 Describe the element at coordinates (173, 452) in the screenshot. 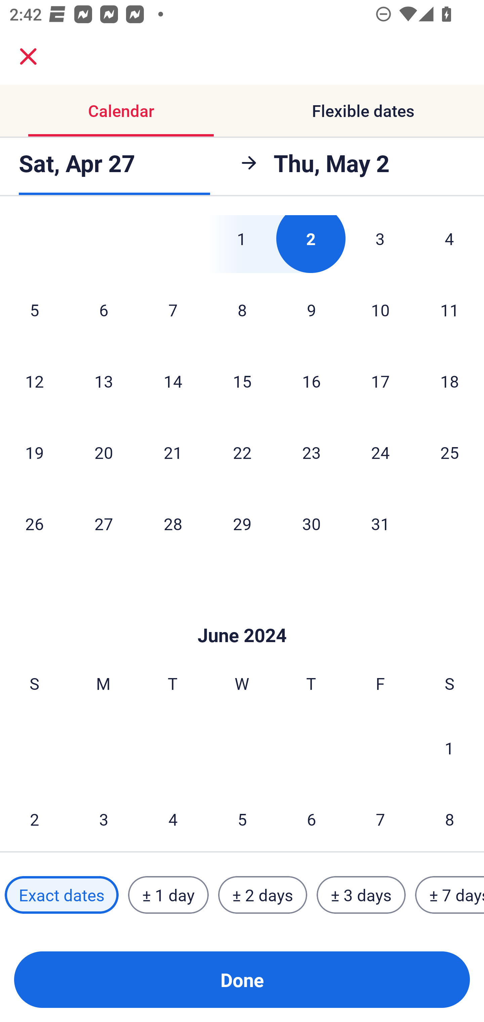

I see `21 Tuesday, May 21, 2024` at that location.